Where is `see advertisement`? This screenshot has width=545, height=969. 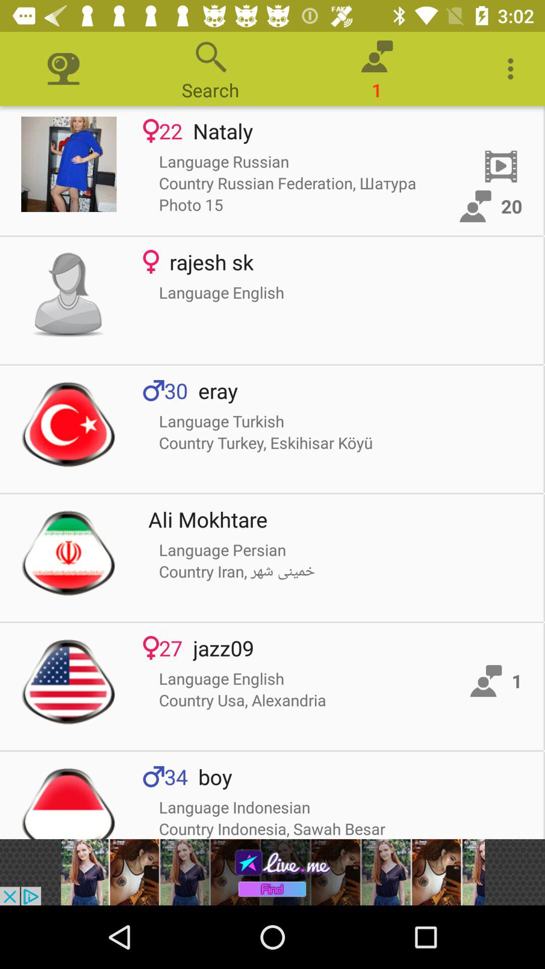 see advertisement is located at coordinates (272, 872).